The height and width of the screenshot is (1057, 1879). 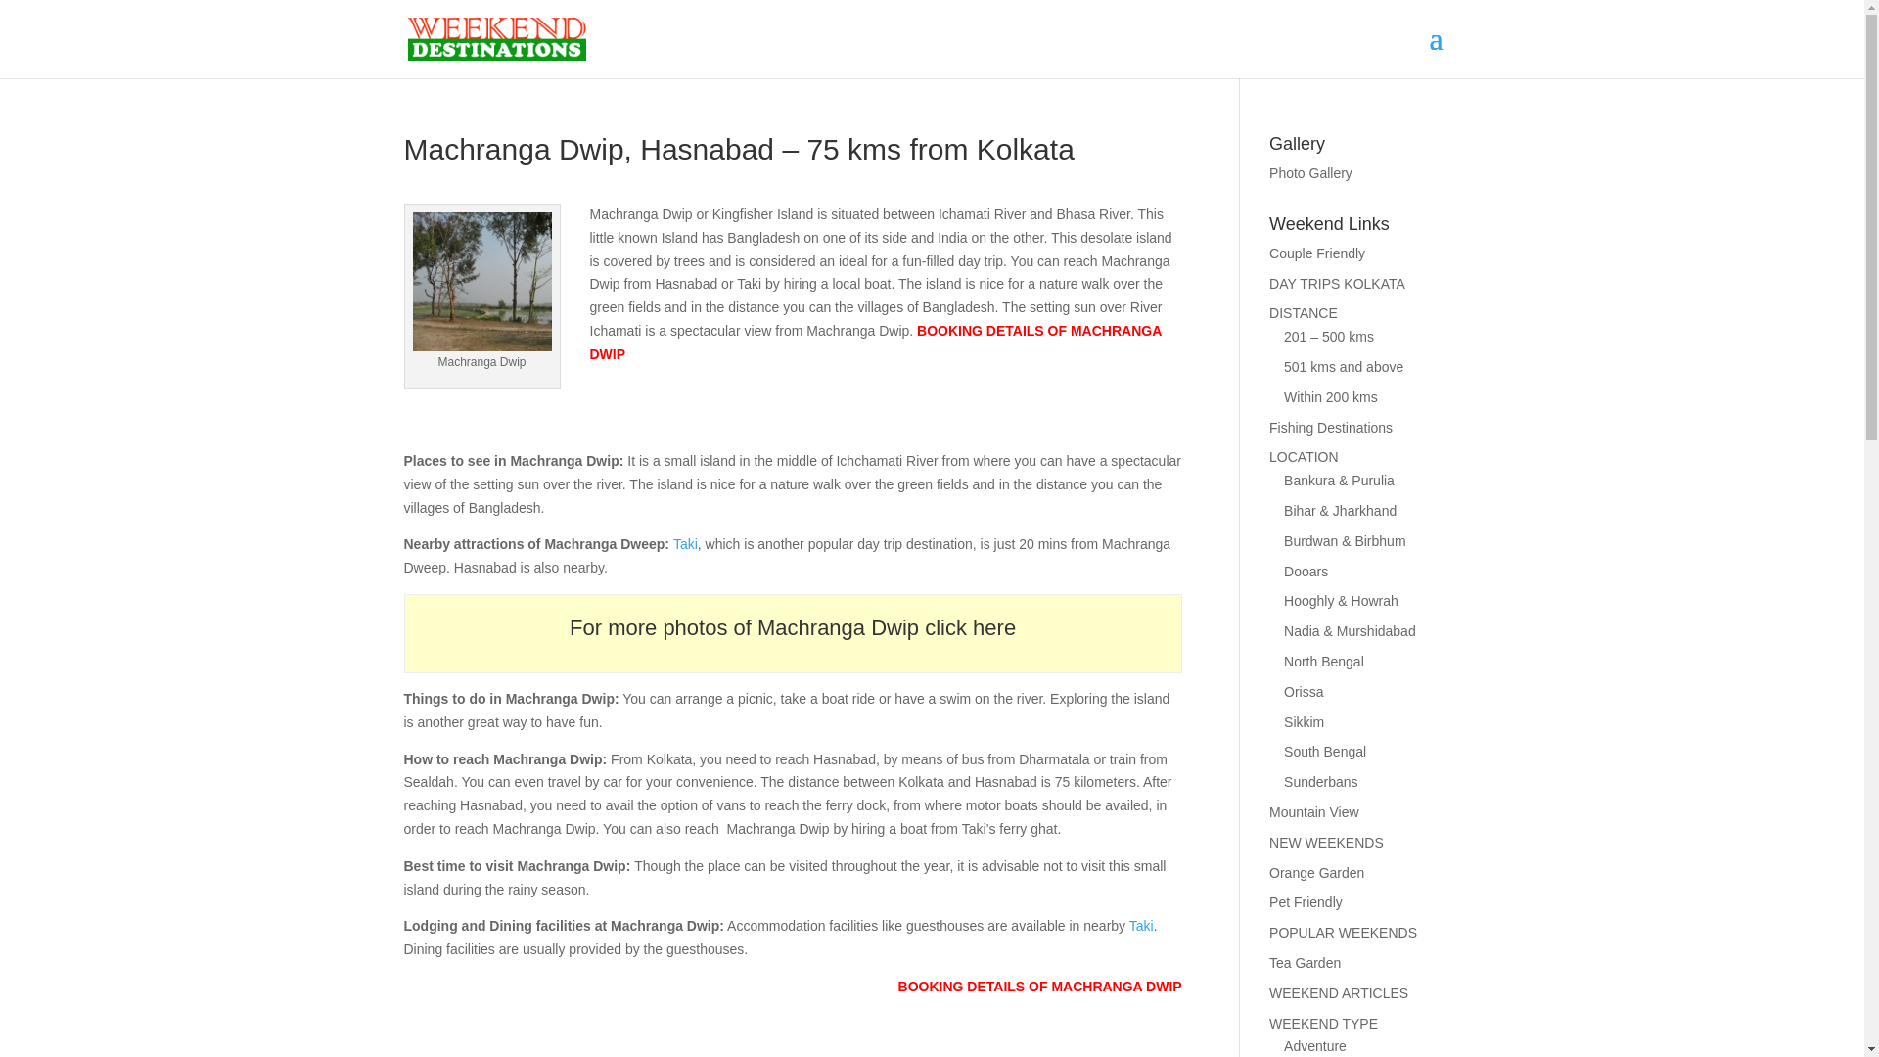 I want to click on DISTANCE, so click(x=1304, y=313).